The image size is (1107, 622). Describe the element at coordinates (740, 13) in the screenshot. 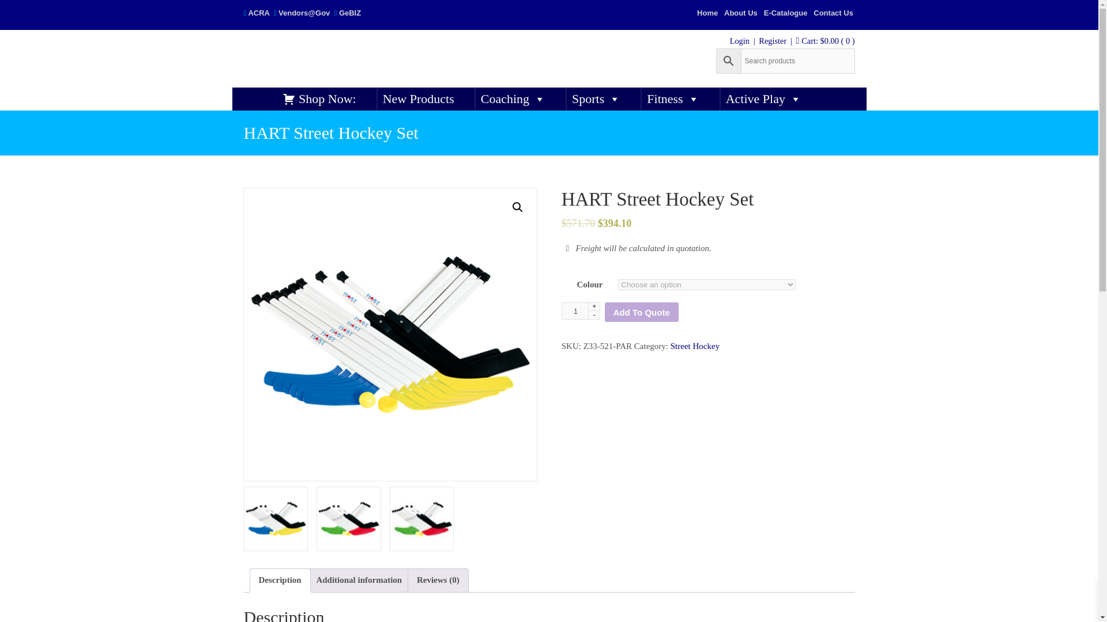

I see `About Us` at that location.